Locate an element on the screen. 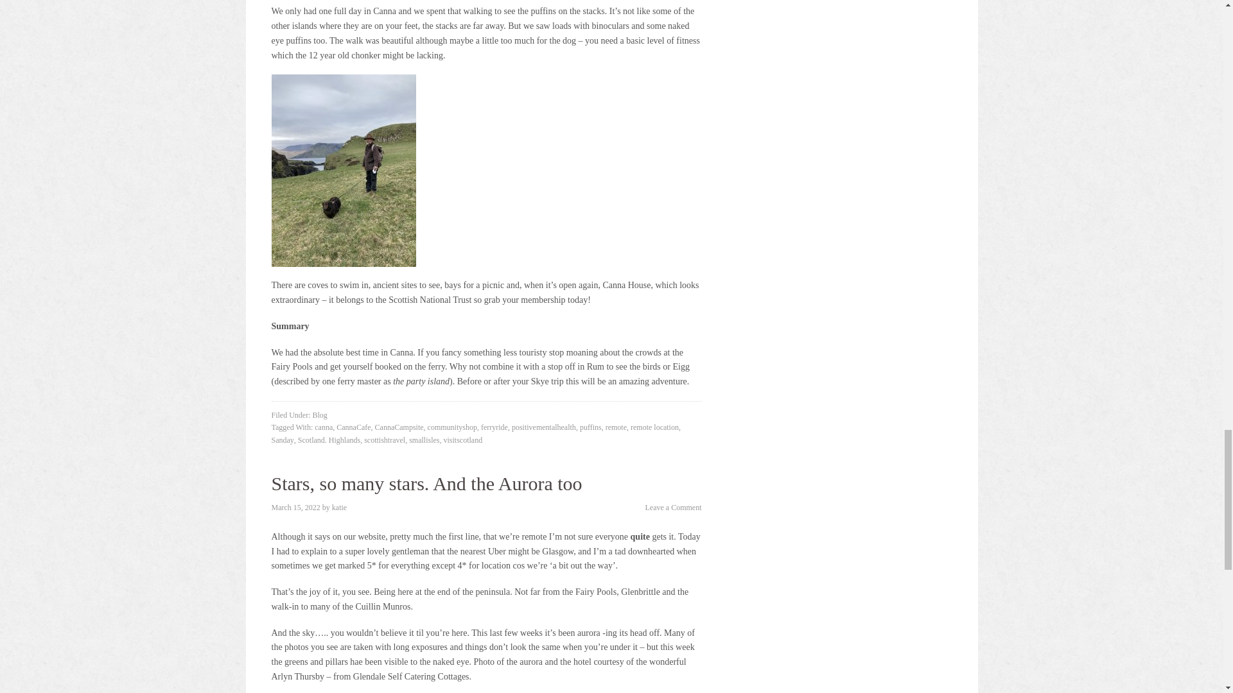  remote location is located at coordinates (654, 427).